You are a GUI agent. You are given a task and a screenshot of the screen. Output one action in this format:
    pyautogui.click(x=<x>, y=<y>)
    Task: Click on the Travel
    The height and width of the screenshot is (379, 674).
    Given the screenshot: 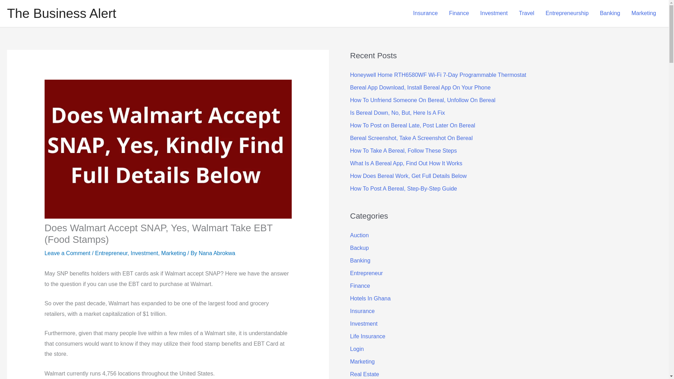 What is the action you would take?
    pyautogui.click(x=526, y=13)
    